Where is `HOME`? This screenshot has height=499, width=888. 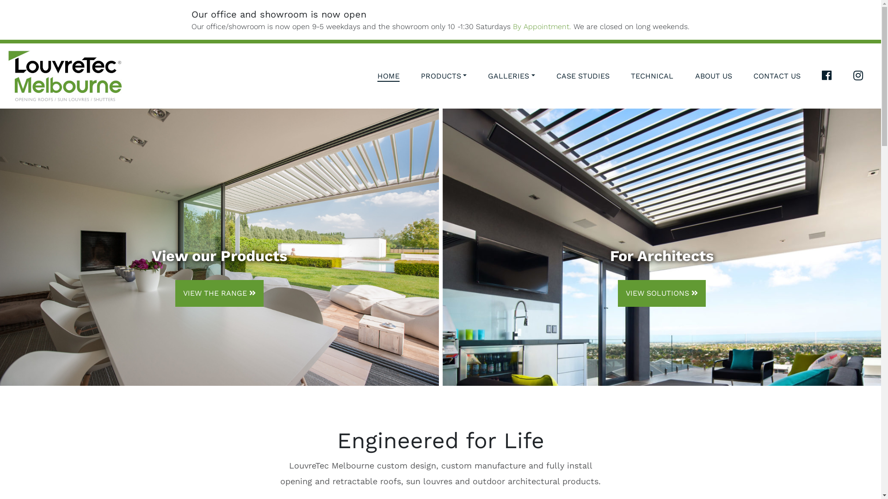
HOME is located at coordinates (388, 76).